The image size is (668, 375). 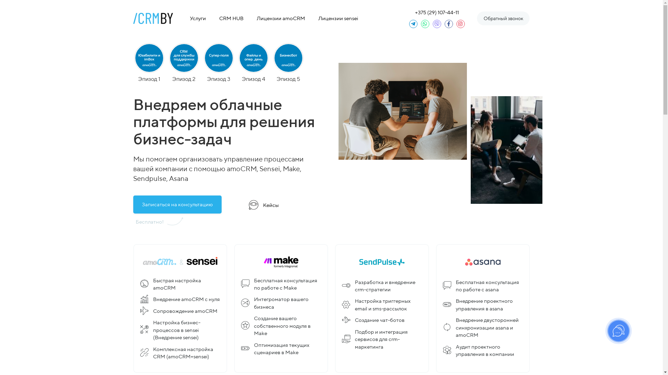 I want to click on CRM HUB, so click(x=231, y=18).